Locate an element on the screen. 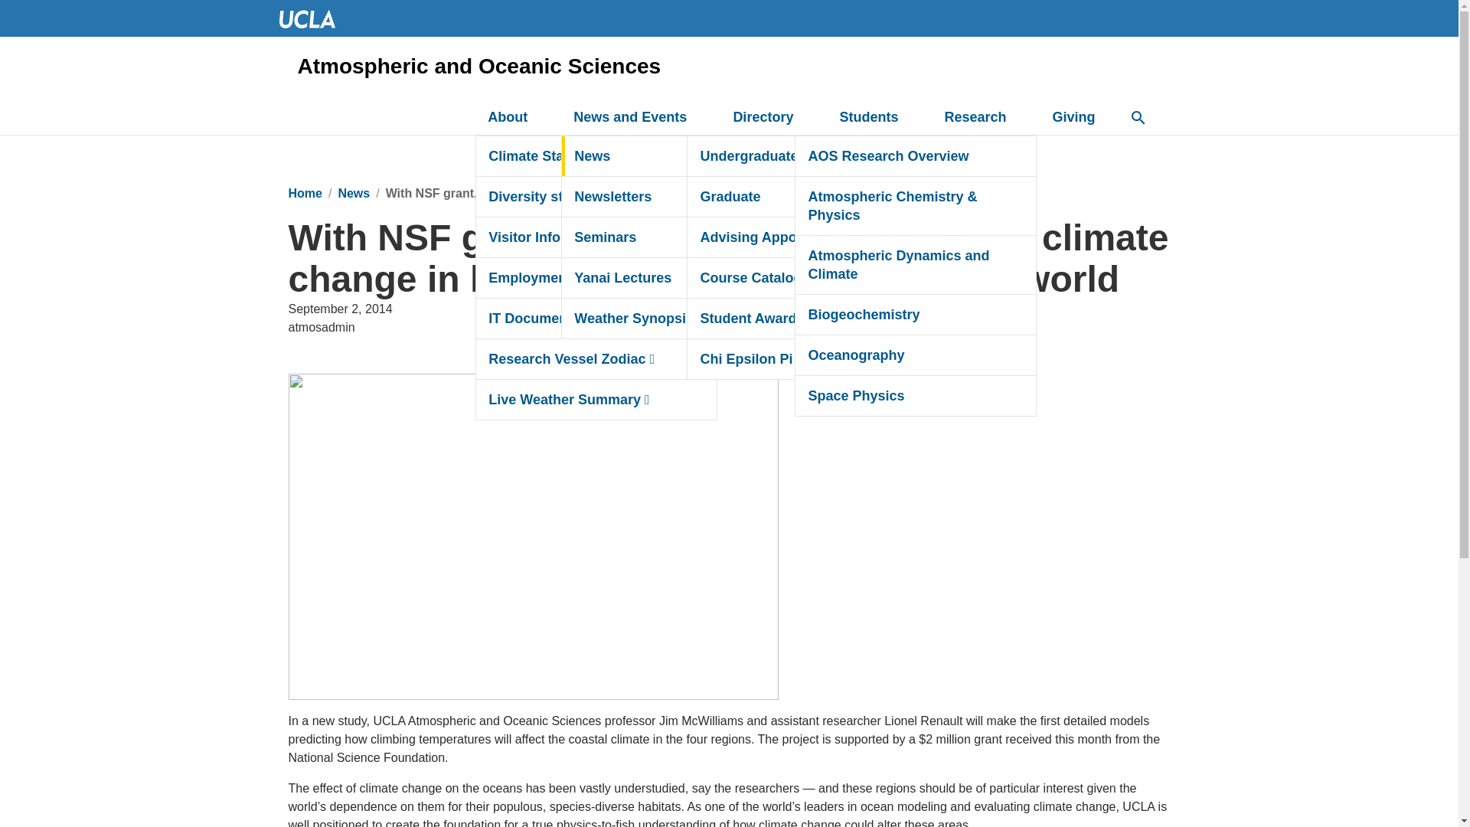  Advising Appointment Request is located at coordinates (807, 237).